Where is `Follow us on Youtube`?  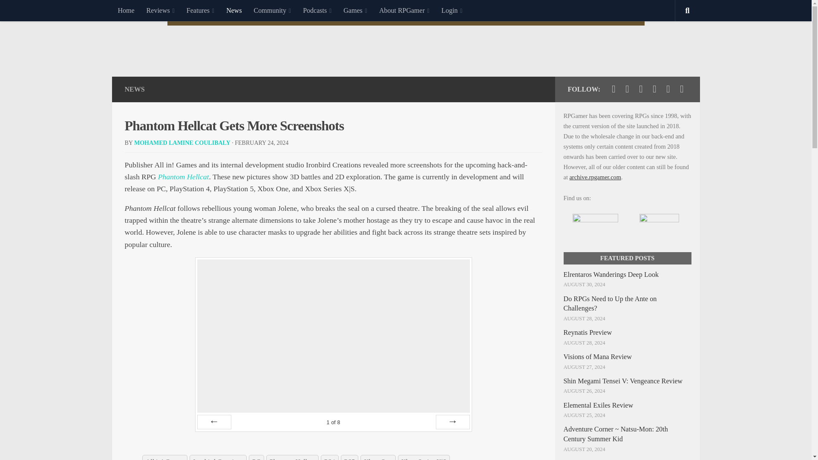 Follow us on Youtube is located at coordinates (641, 89).